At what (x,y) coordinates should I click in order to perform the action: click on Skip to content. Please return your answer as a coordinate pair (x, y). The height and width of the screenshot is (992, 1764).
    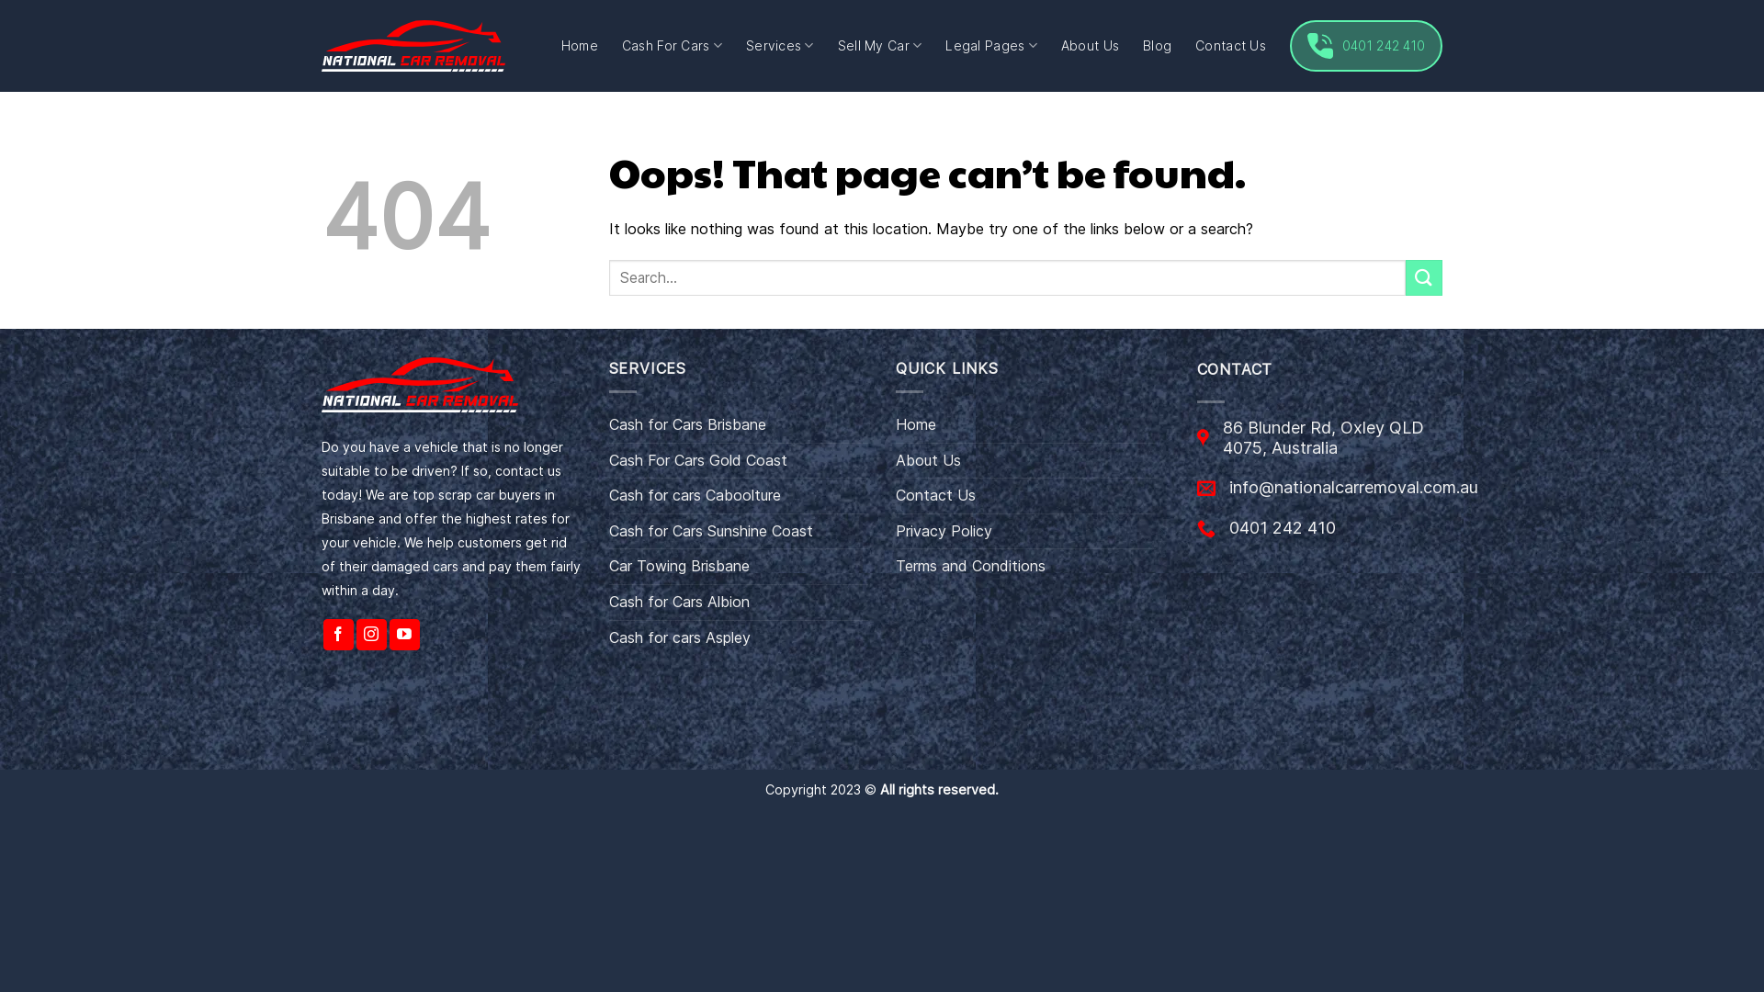
    Looking at the image, I should click on (0, 0).